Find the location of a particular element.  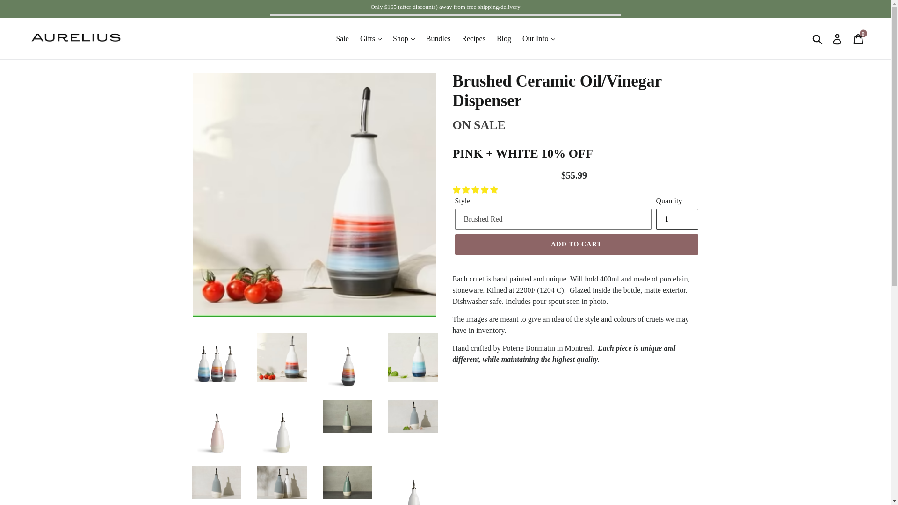

Submit is located at coordinates (473, 39).